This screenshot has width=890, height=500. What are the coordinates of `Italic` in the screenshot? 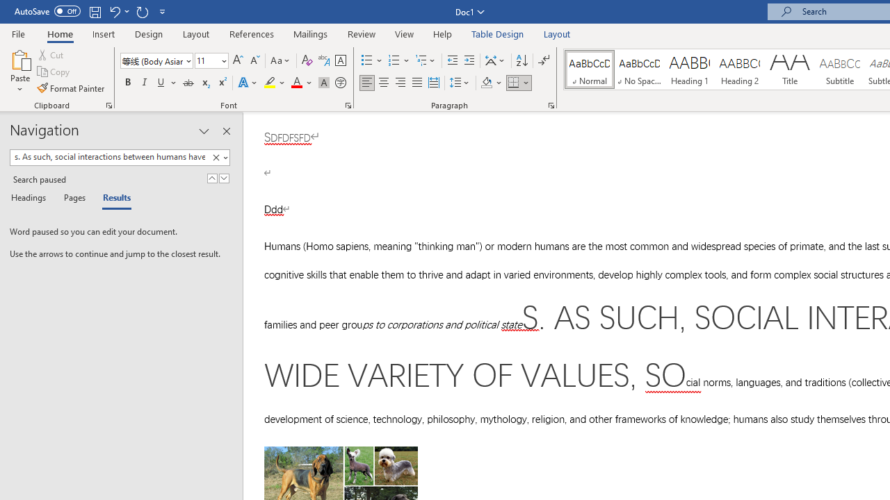 It's located at (145, 83).